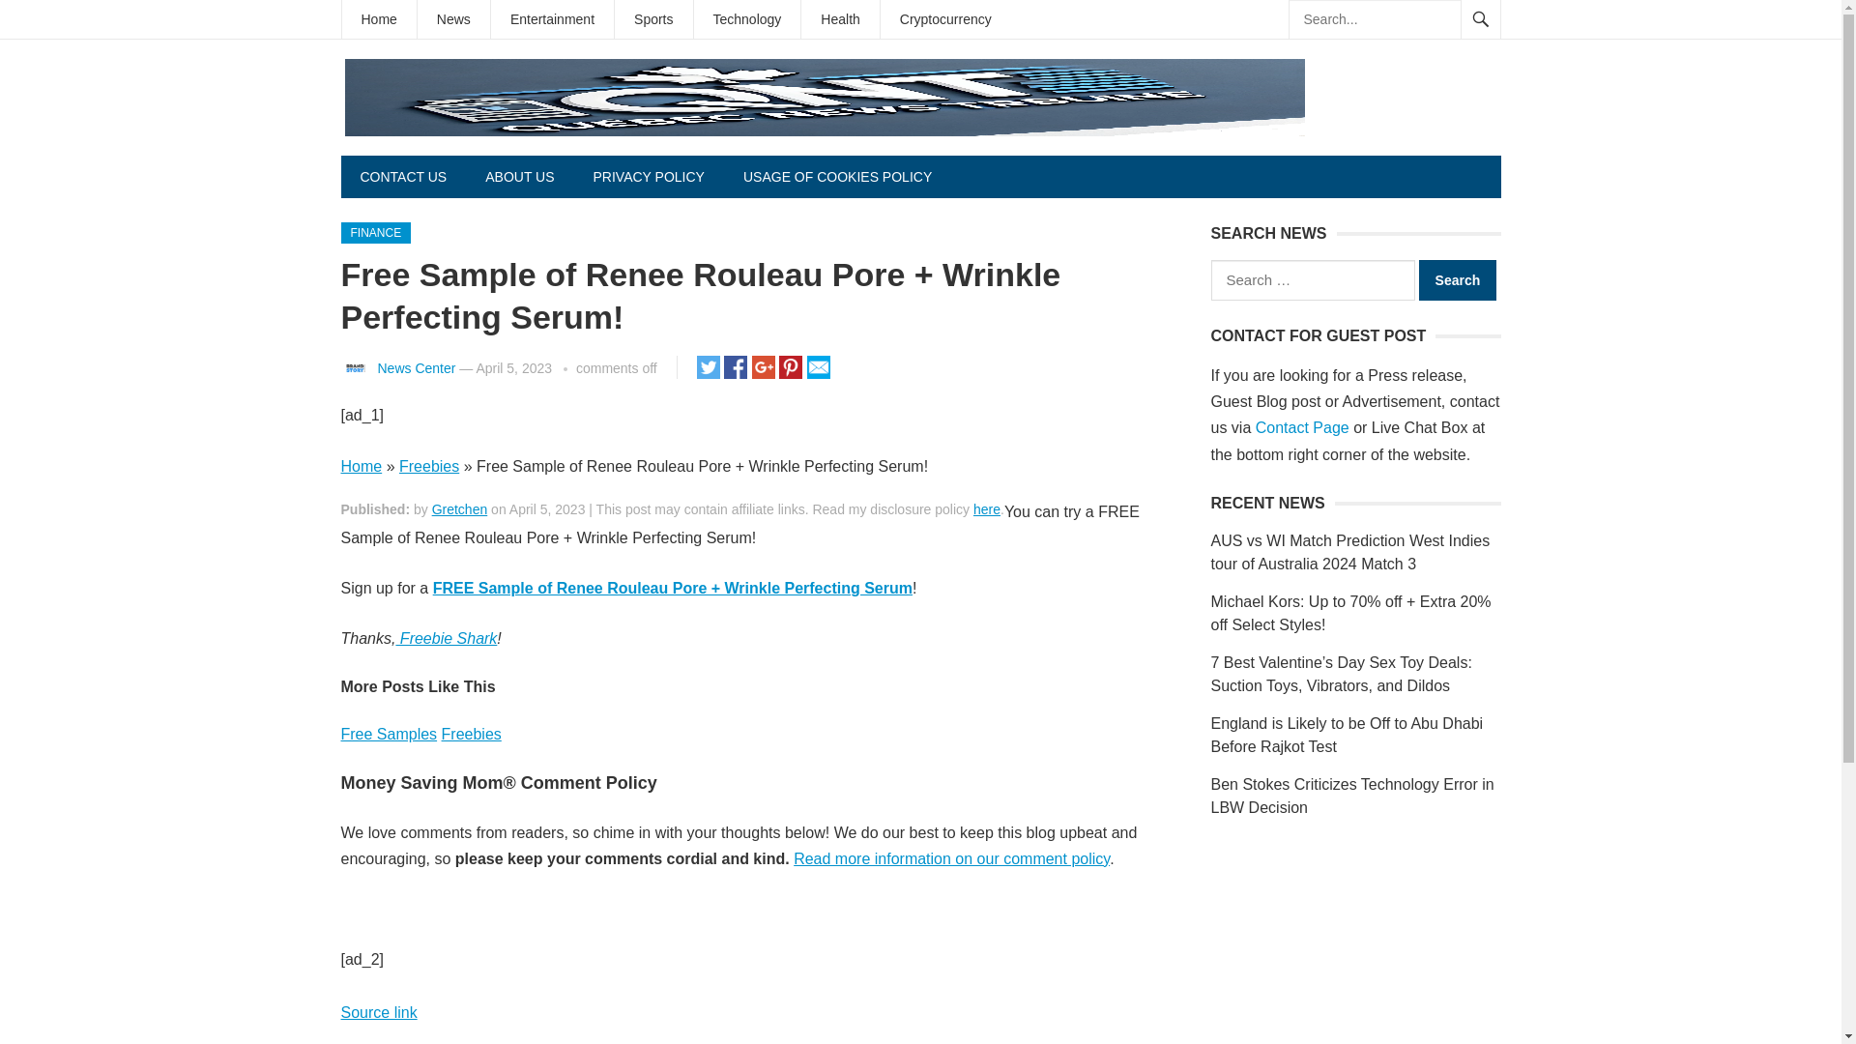 This screenshot has width=1856, height=1044. Describe the element at coordinates (553, 19) in the screenshot. I see `Entertainment` at that location.